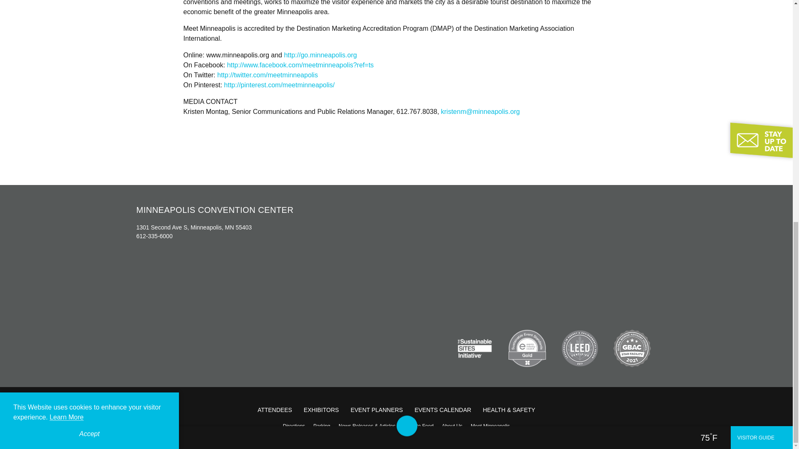 This screenshot has height=449, width=799. What do you see at coordinates (475, 348) in the screenshot?
I see `Go to Sustainable SITES` at bounding box center [475, 348].